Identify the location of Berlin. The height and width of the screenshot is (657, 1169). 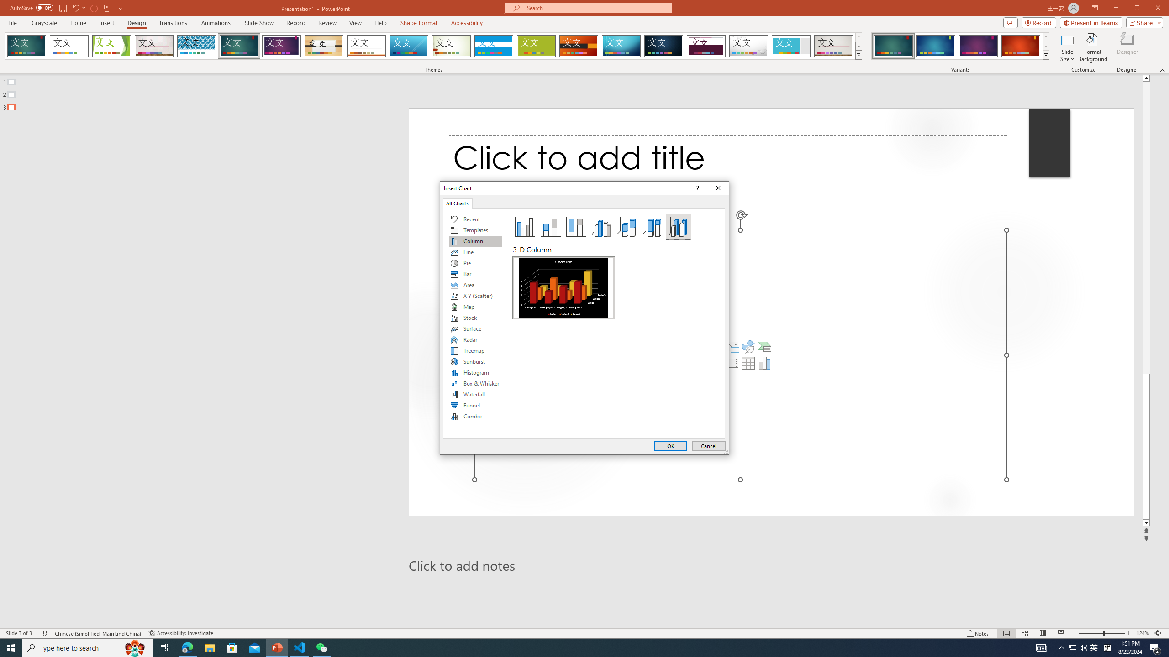
(579, 46).